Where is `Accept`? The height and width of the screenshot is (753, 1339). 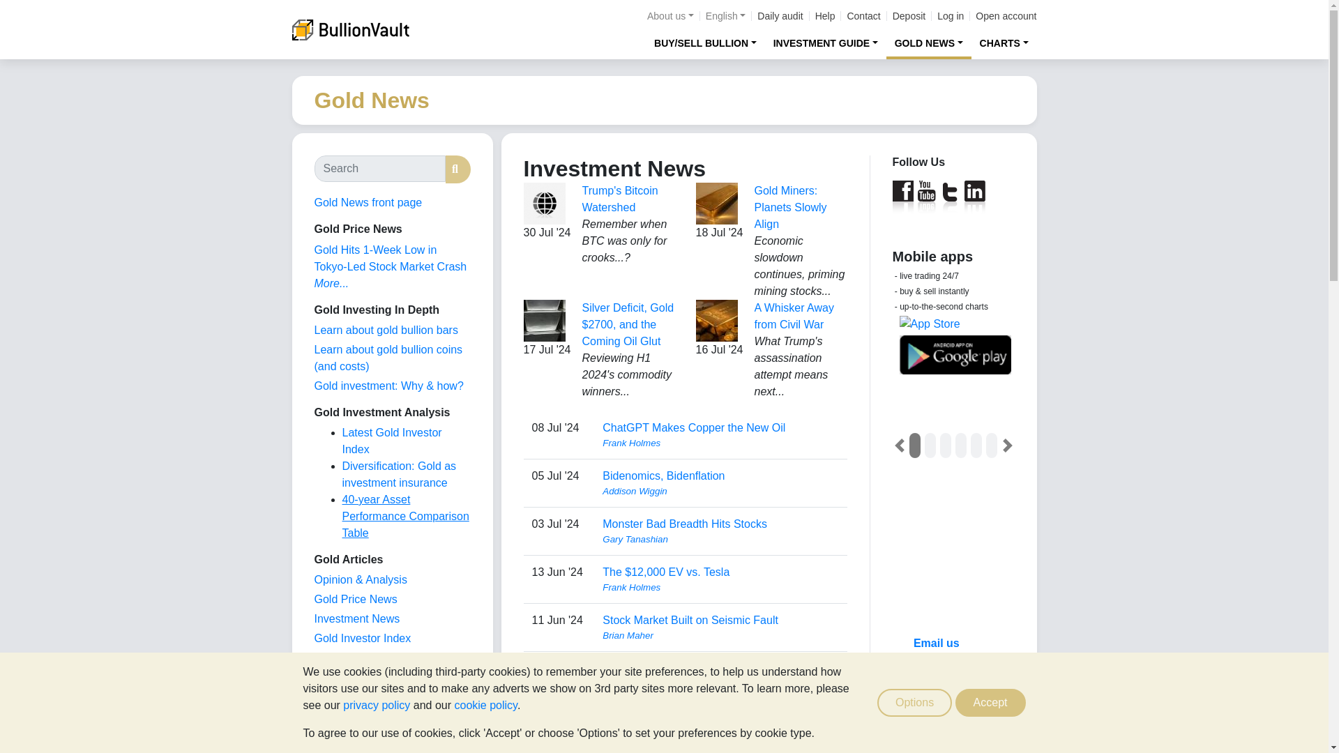
Accept is located at coordinates (990, 703).